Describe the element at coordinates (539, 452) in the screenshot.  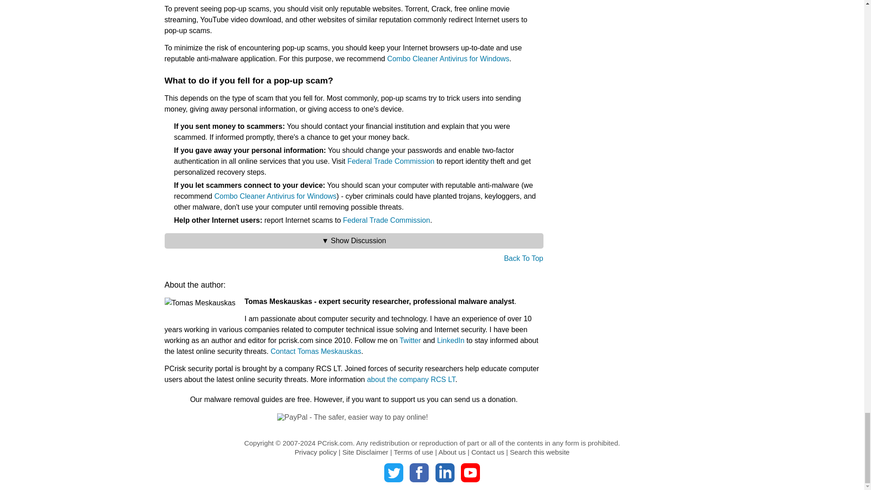
I see `Search site` at that location.